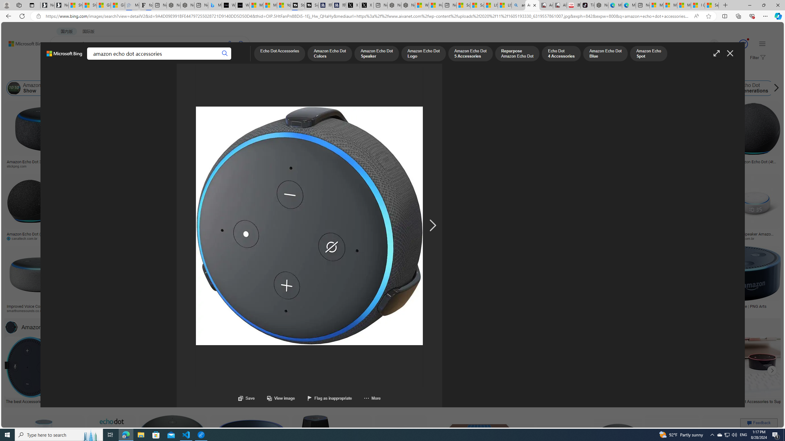  What do you see at coordinates (743, 44) in the screenshot?
I see `Class: outer-circle-animation` at bounding box center [743, 44].